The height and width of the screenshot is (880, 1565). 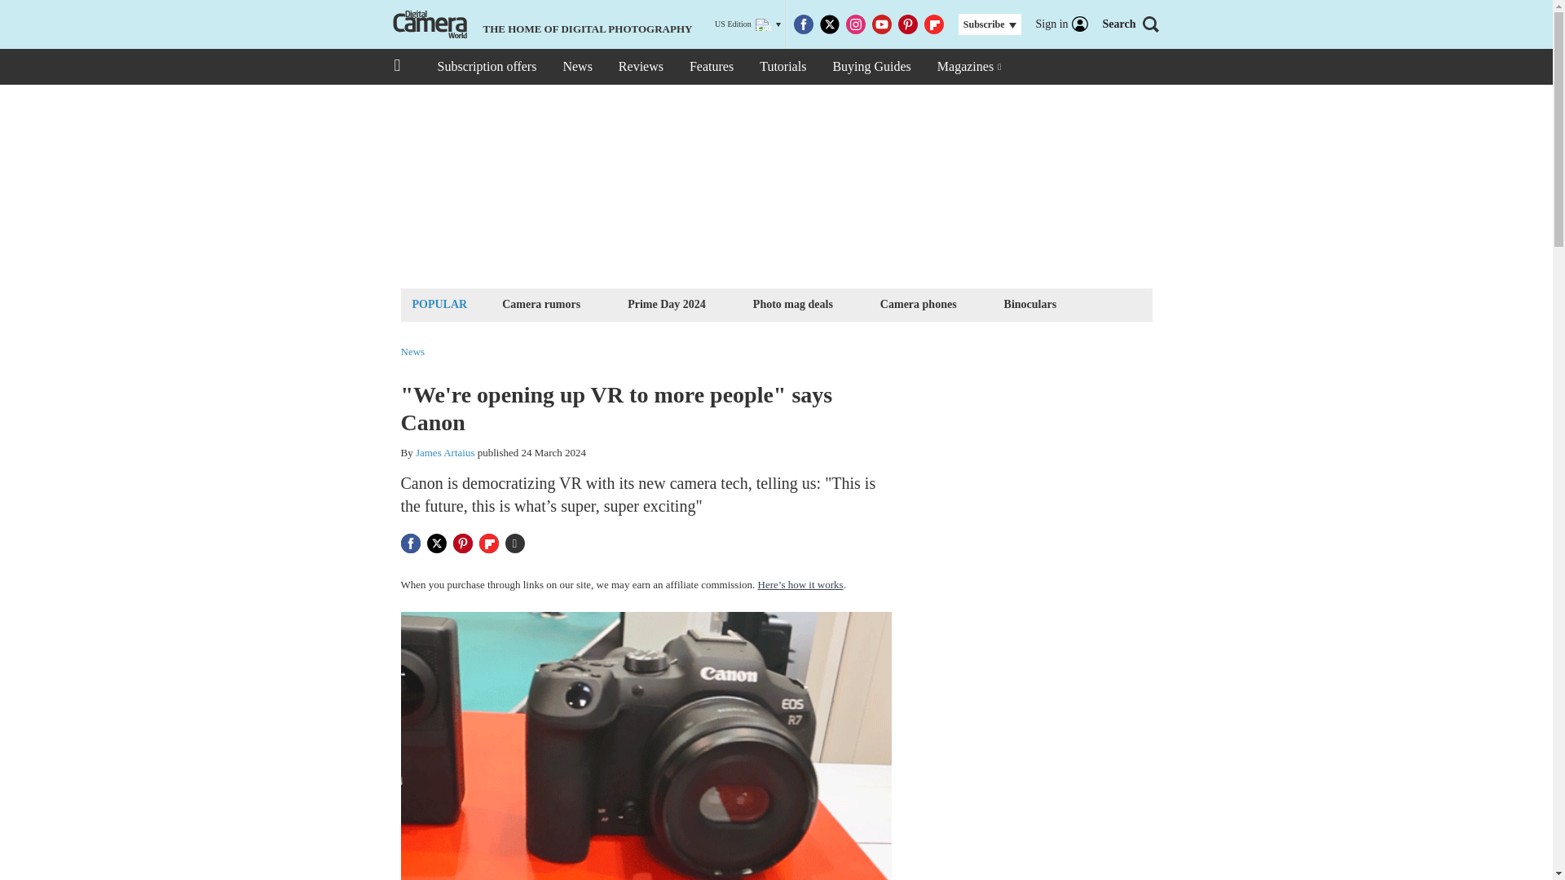 What do you see at coordinates (782, 67) in the screenshot?
I see `Tutorials` at bounding box center [782, 67].